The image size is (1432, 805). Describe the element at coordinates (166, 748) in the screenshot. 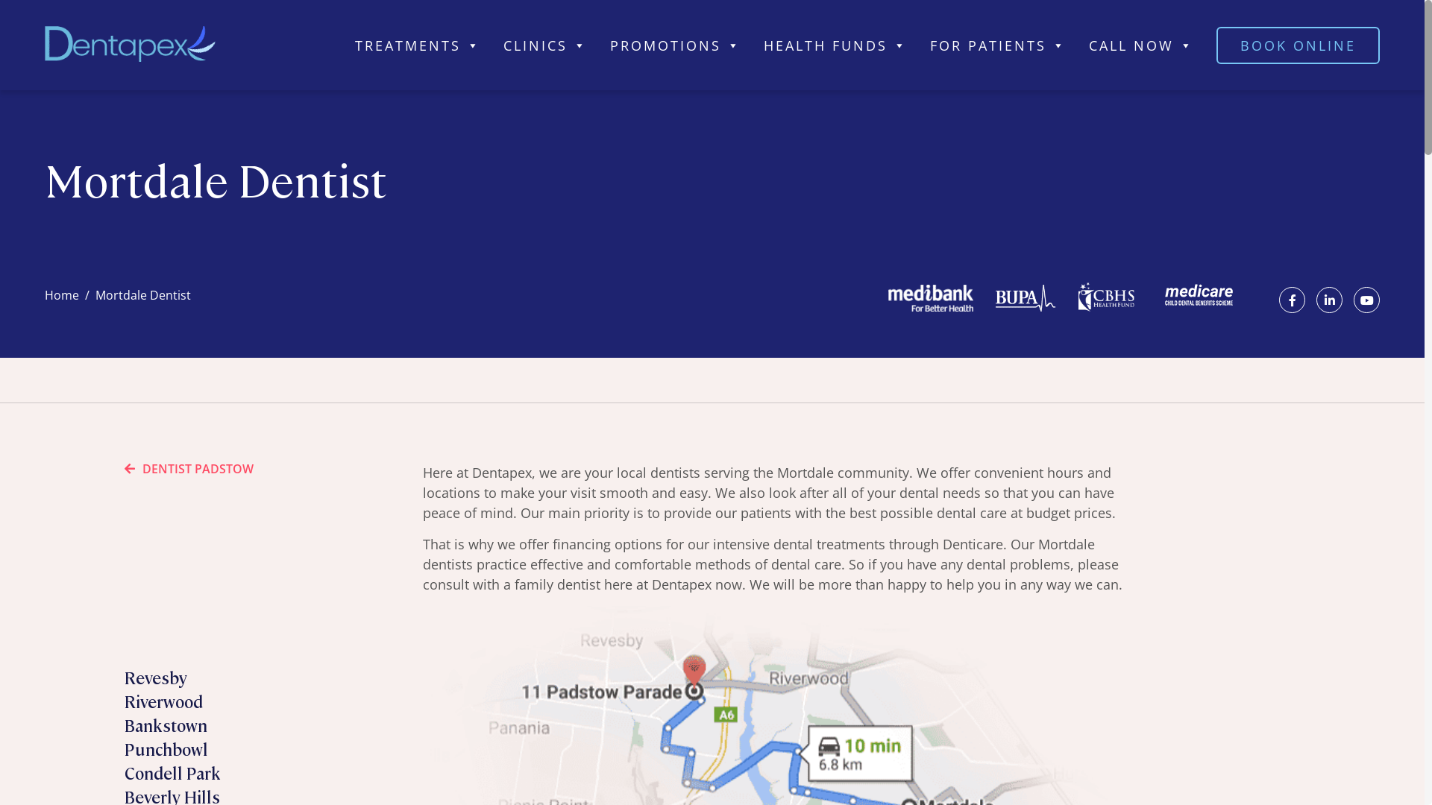

I see `Punchbowl` at that location.